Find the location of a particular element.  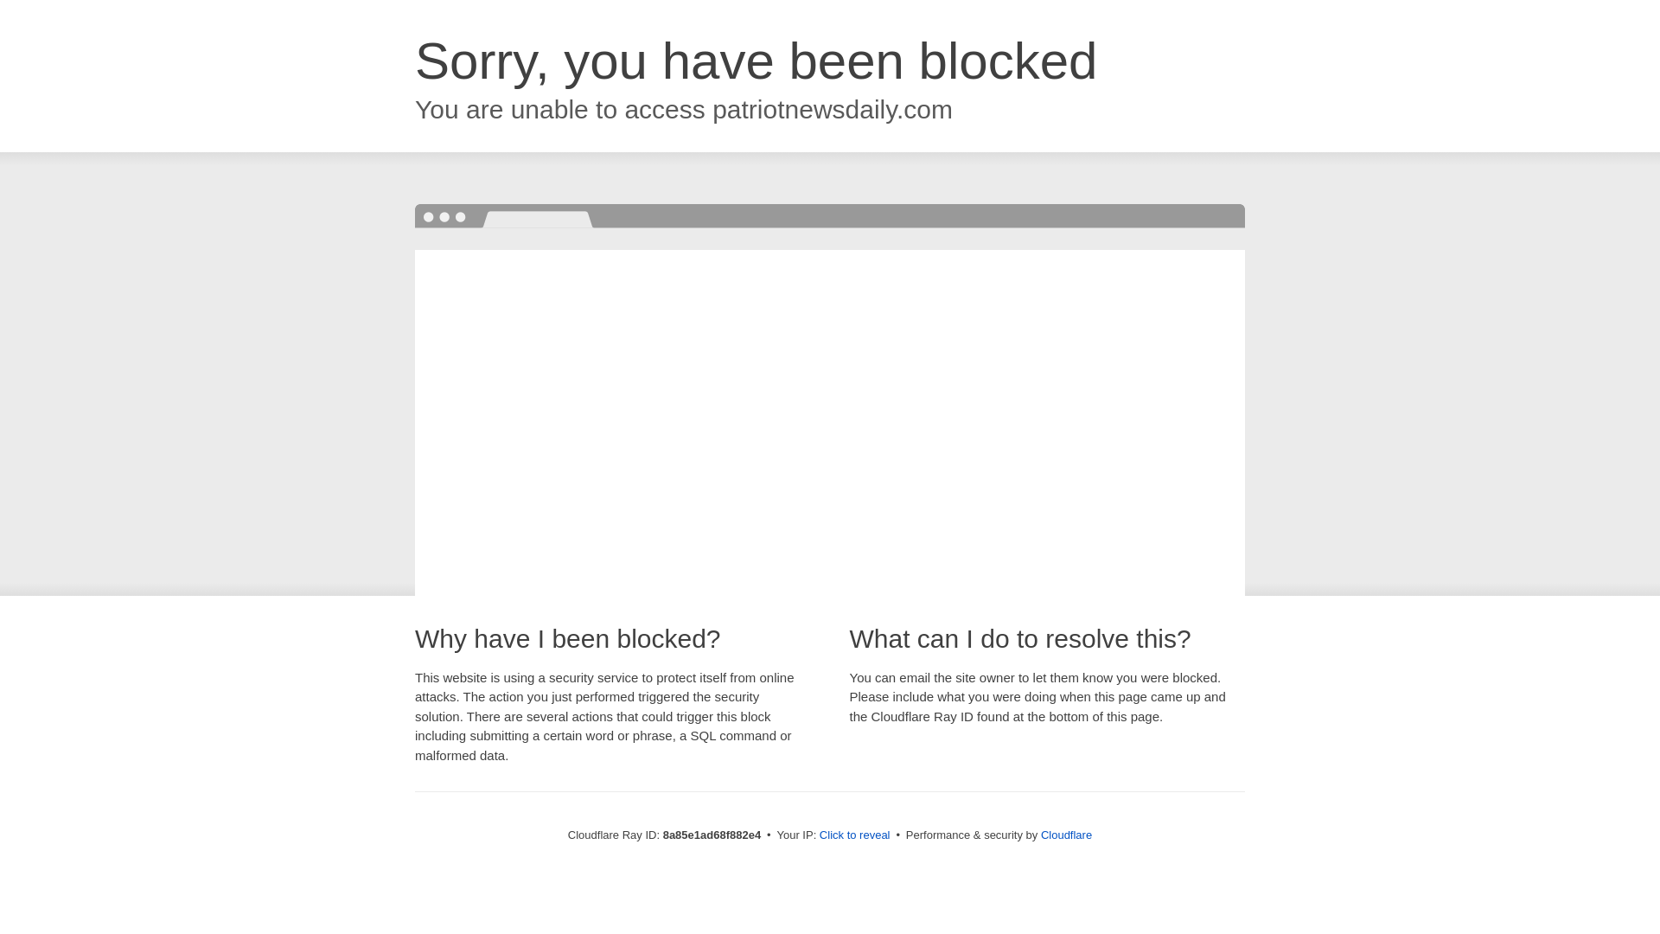

Cloudflare is located at coordinates (1066, 835).